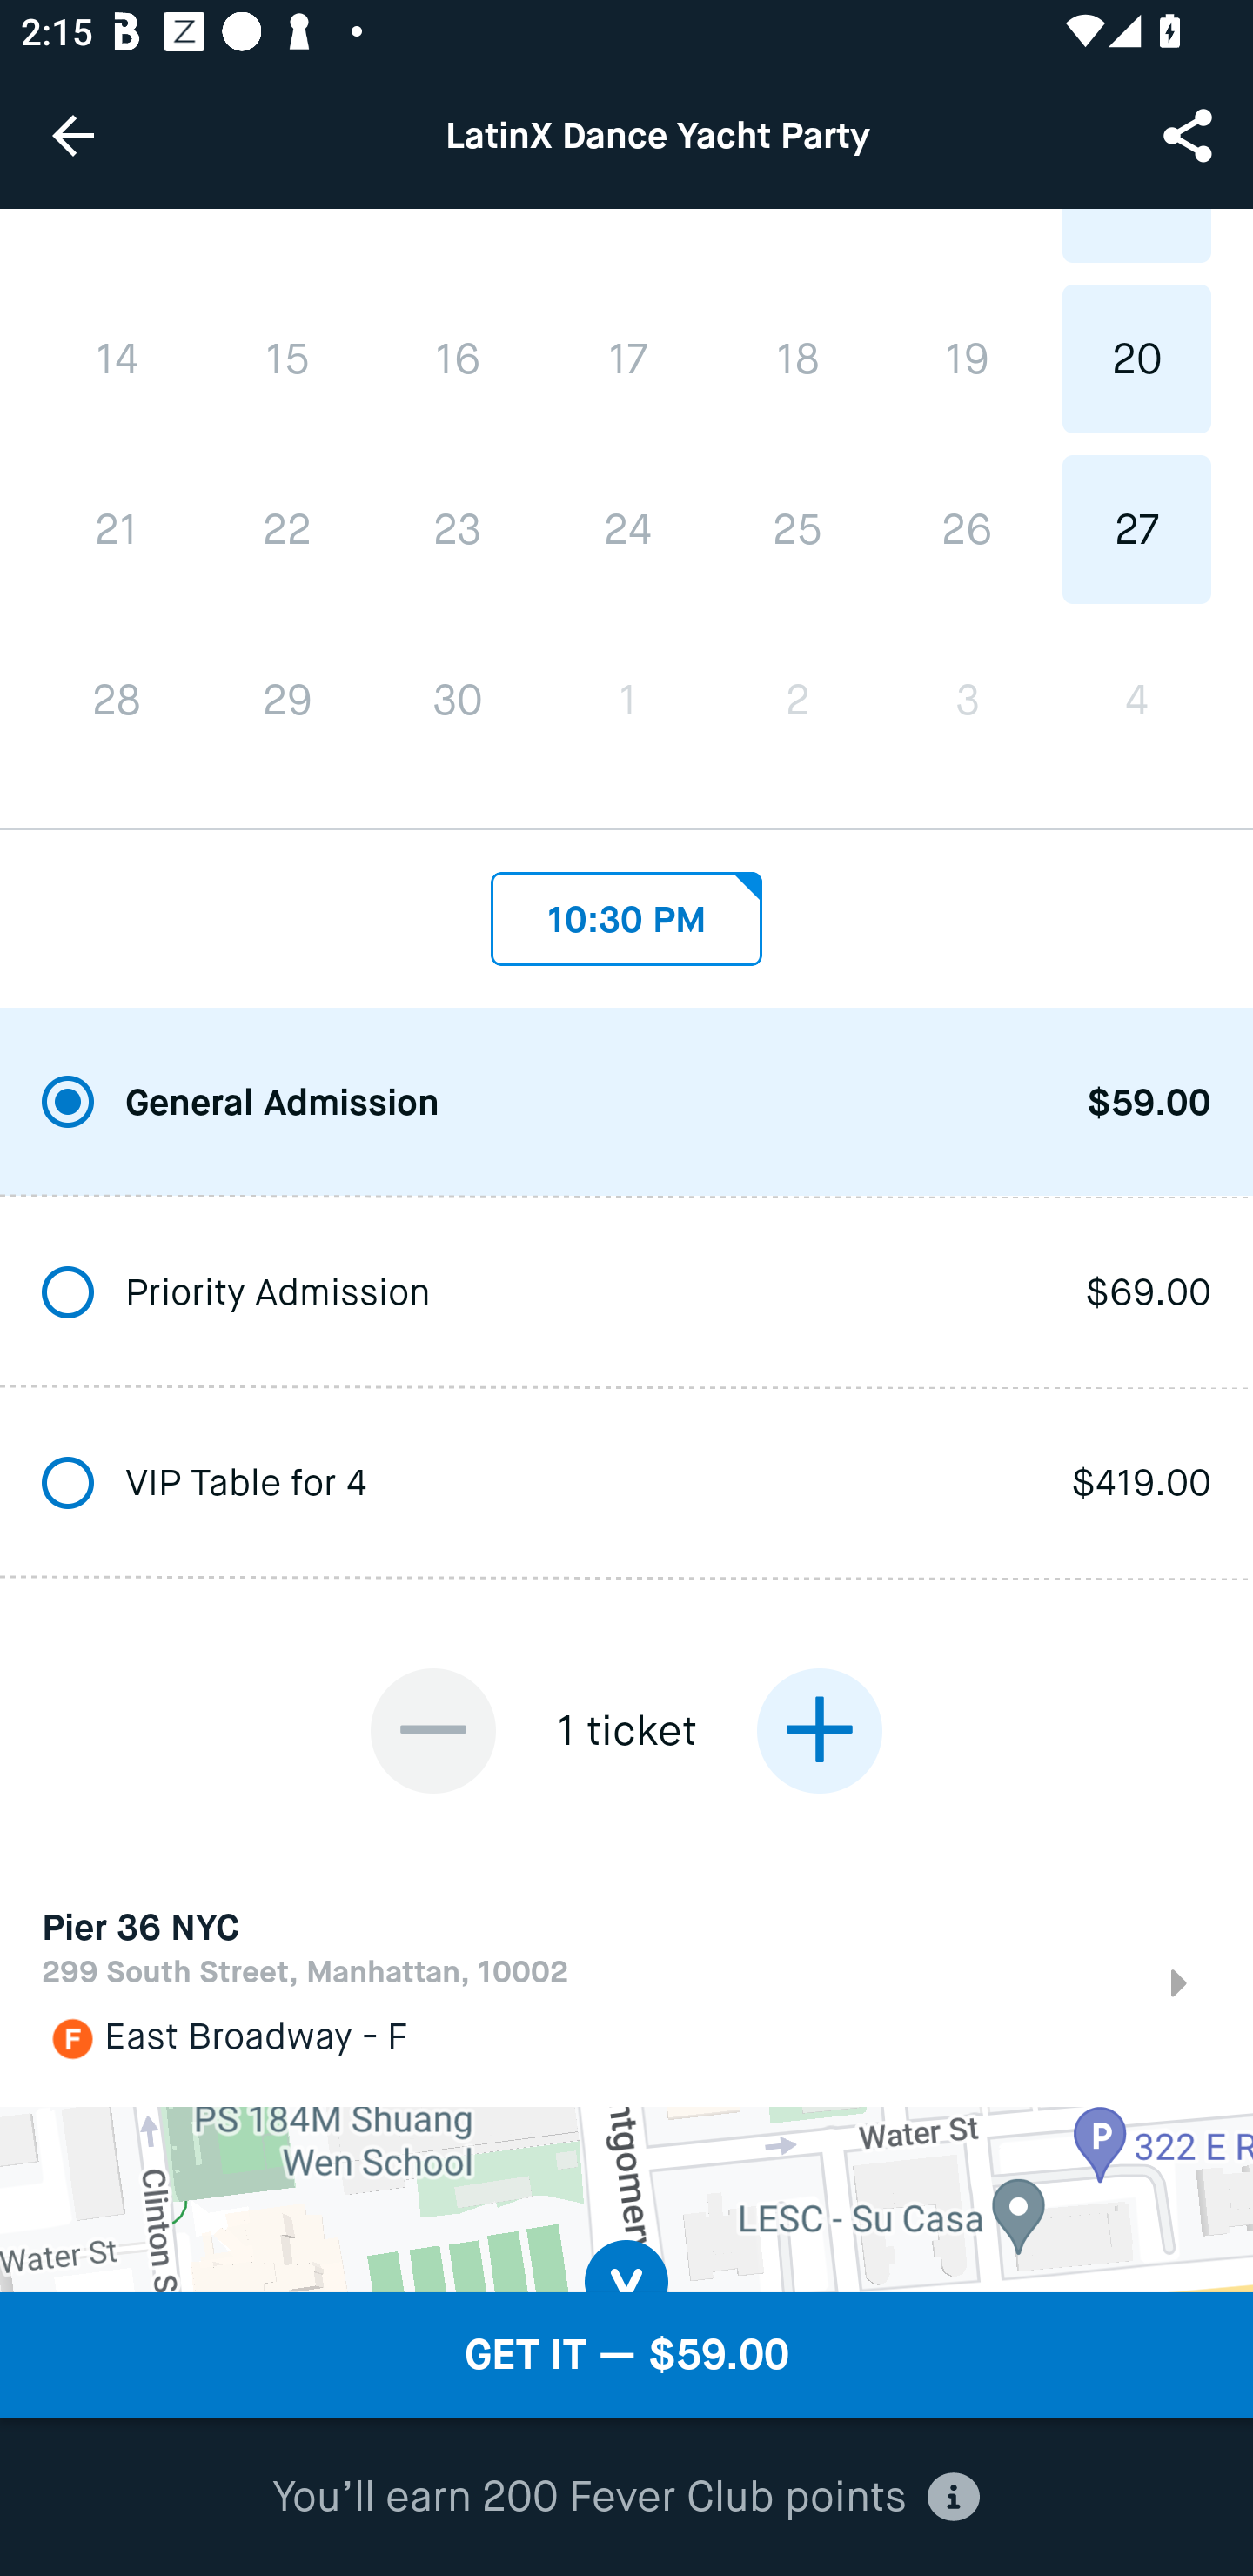 The height and width of the screenshot is (2576, 1253). What do you see at coordinates (627, 529) in the screenshot?
I see `24` at bounding box center [627, 529].